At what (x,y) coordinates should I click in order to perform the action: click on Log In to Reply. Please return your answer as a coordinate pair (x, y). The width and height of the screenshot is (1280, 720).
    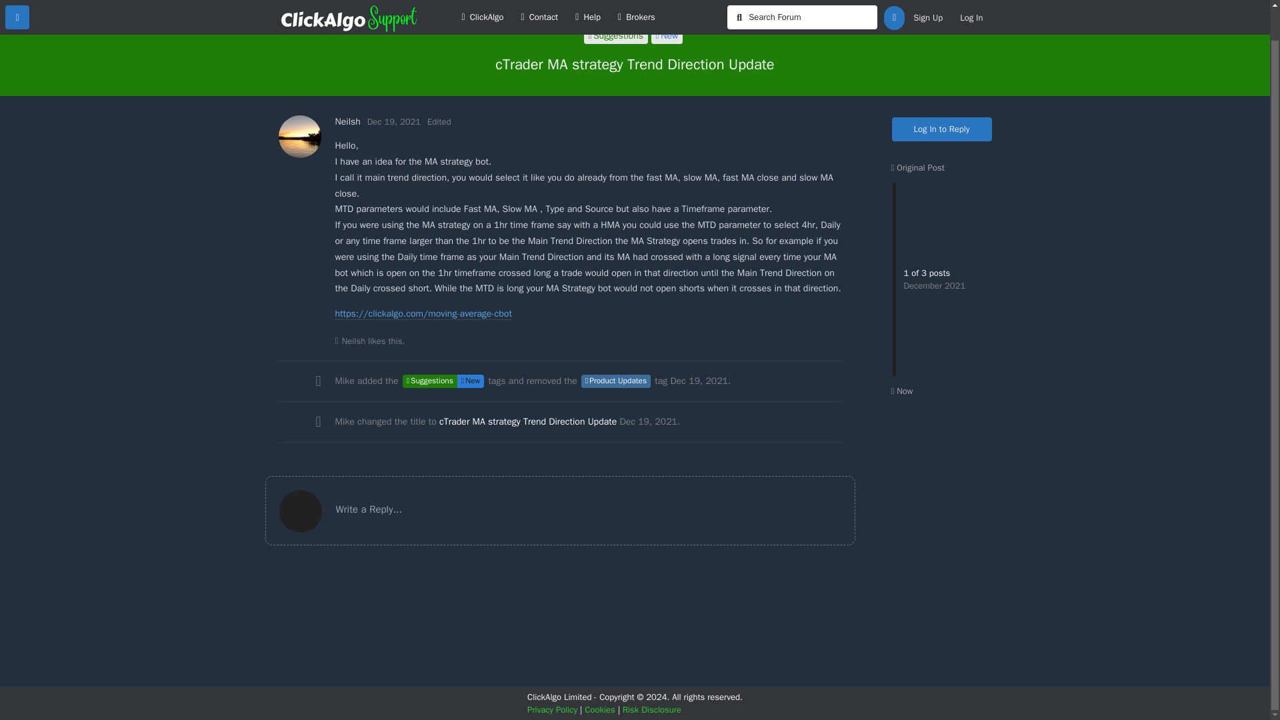
    Looking at the image, I should click on (942, 129).